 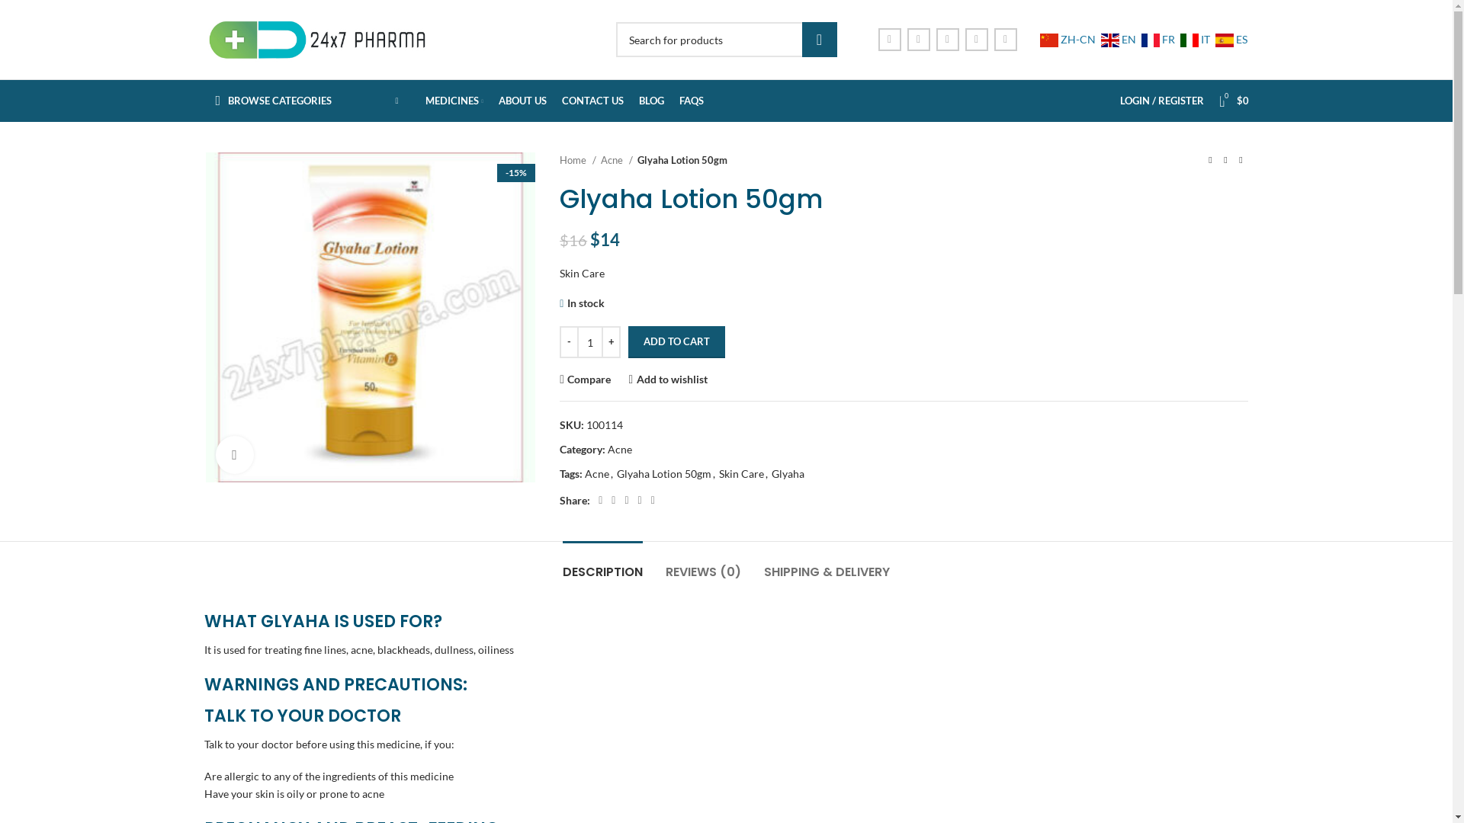 What do you see at coordinates (1231, 40) in the screenshot?
I see `ES` at bounding box center [1231, 40].